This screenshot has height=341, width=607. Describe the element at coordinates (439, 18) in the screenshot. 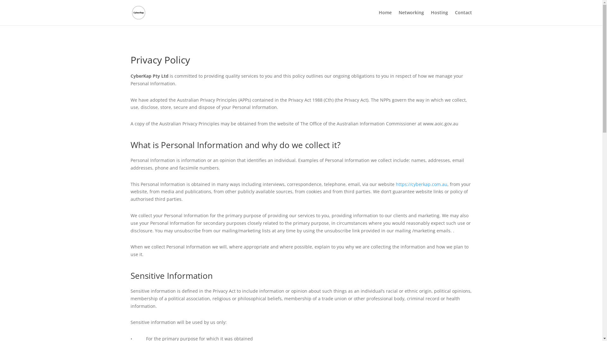

I see `Hosting` at that location.